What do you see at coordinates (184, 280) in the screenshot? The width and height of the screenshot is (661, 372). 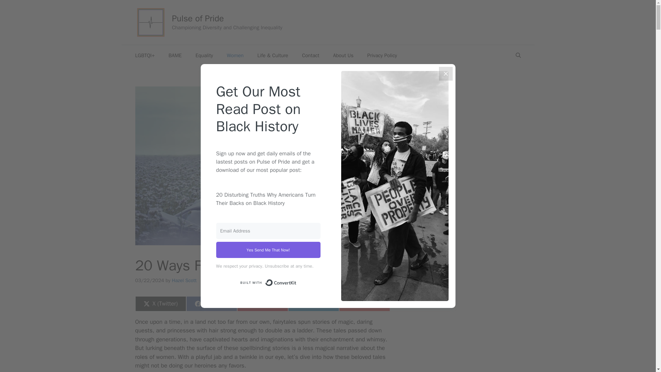 I see `Privacy Policy` at bounding box center [184, 280].